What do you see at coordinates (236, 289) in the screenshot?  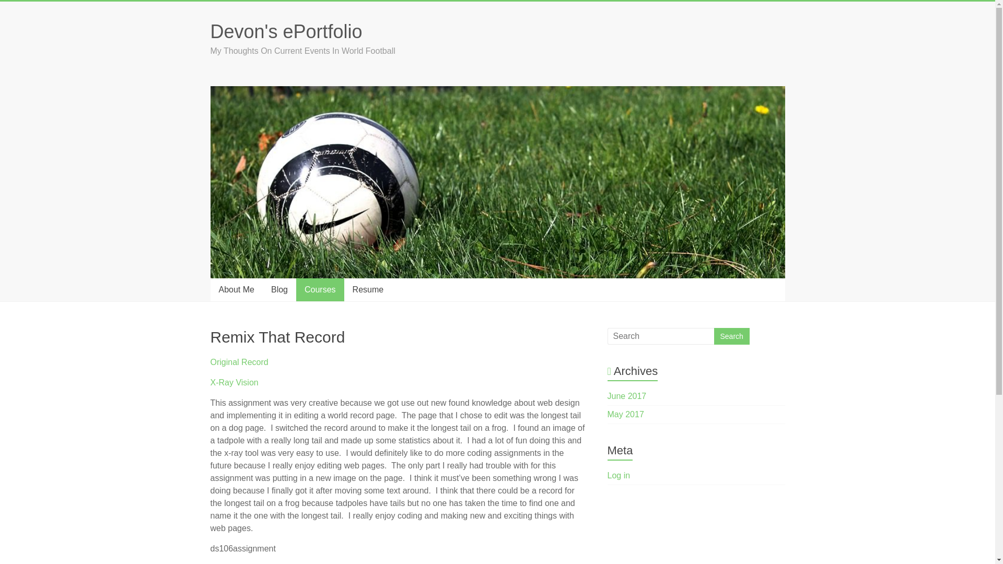 I see `About Me` at bounding box center [236, 289].